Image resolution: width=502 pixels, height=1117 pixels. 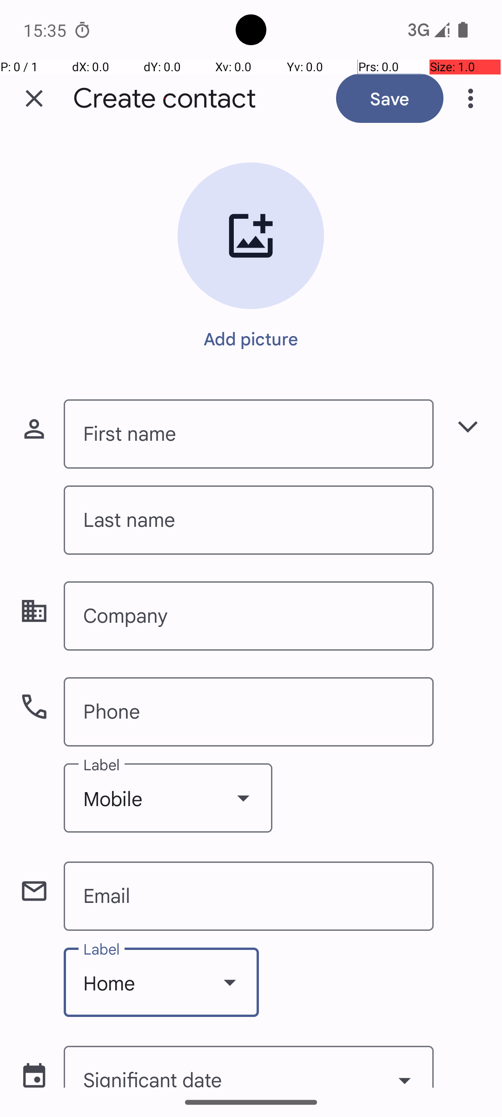 I want to click on Add picture, so click(x=251, y=338).